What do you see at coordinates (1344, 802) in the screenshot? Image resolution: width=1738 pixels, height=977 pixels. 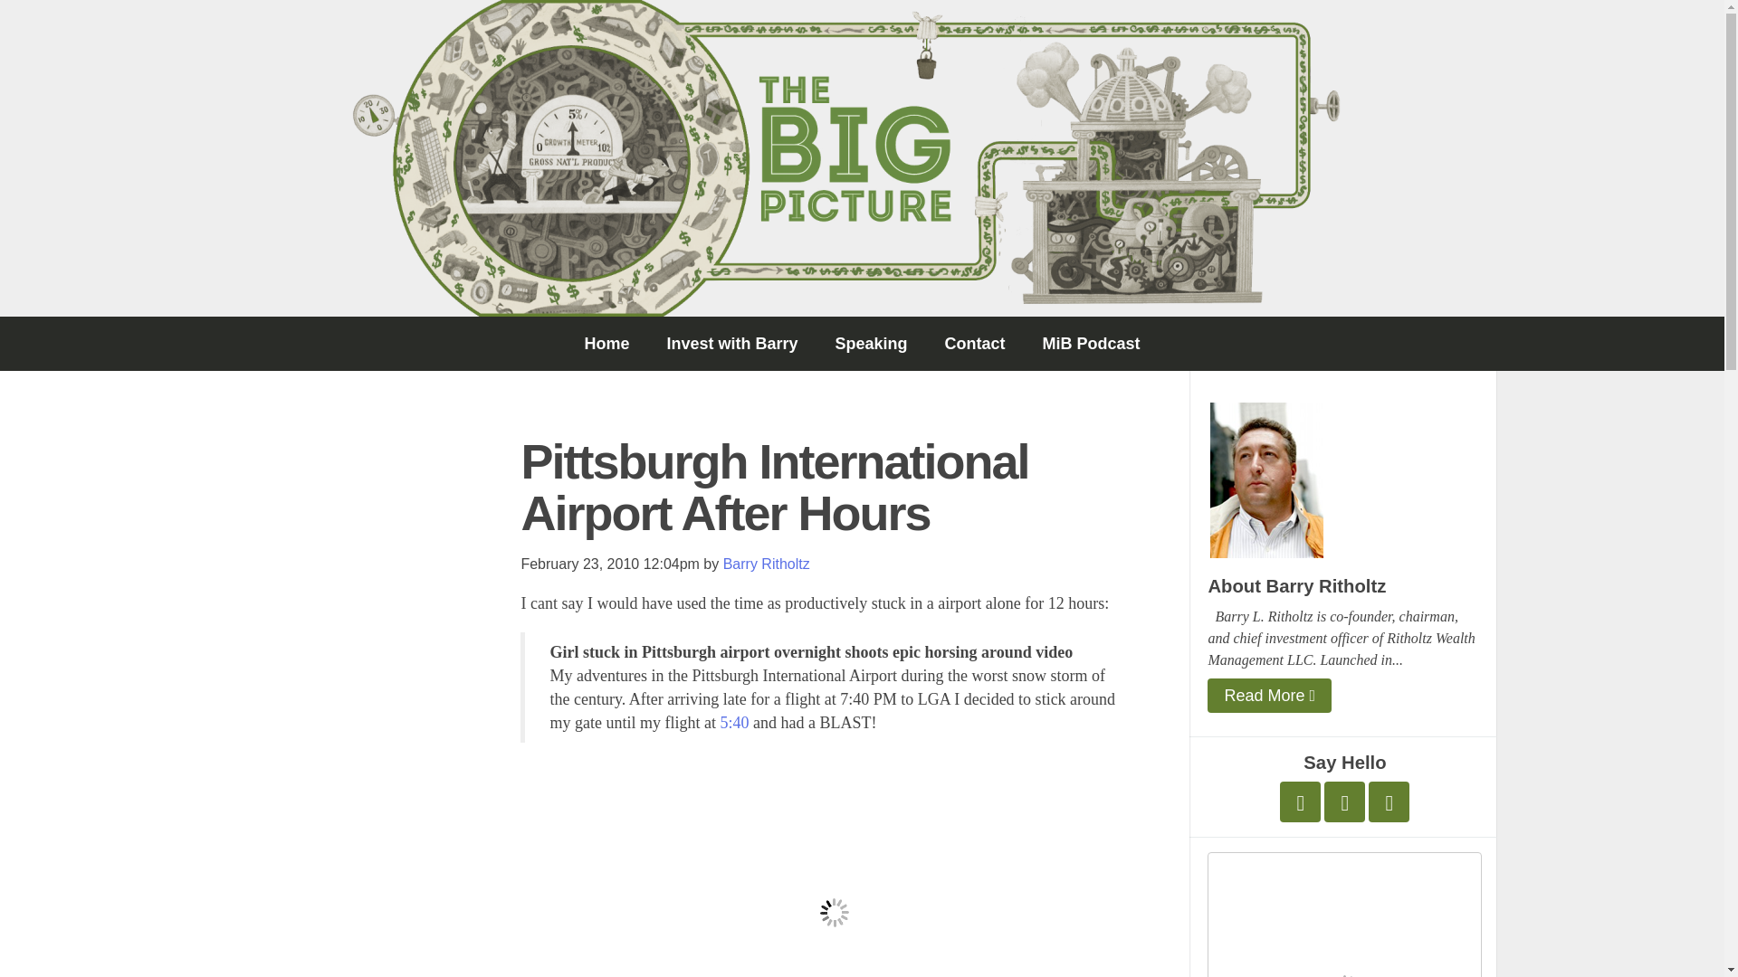 I see `Facebook` at bounding box center [1344, 802].